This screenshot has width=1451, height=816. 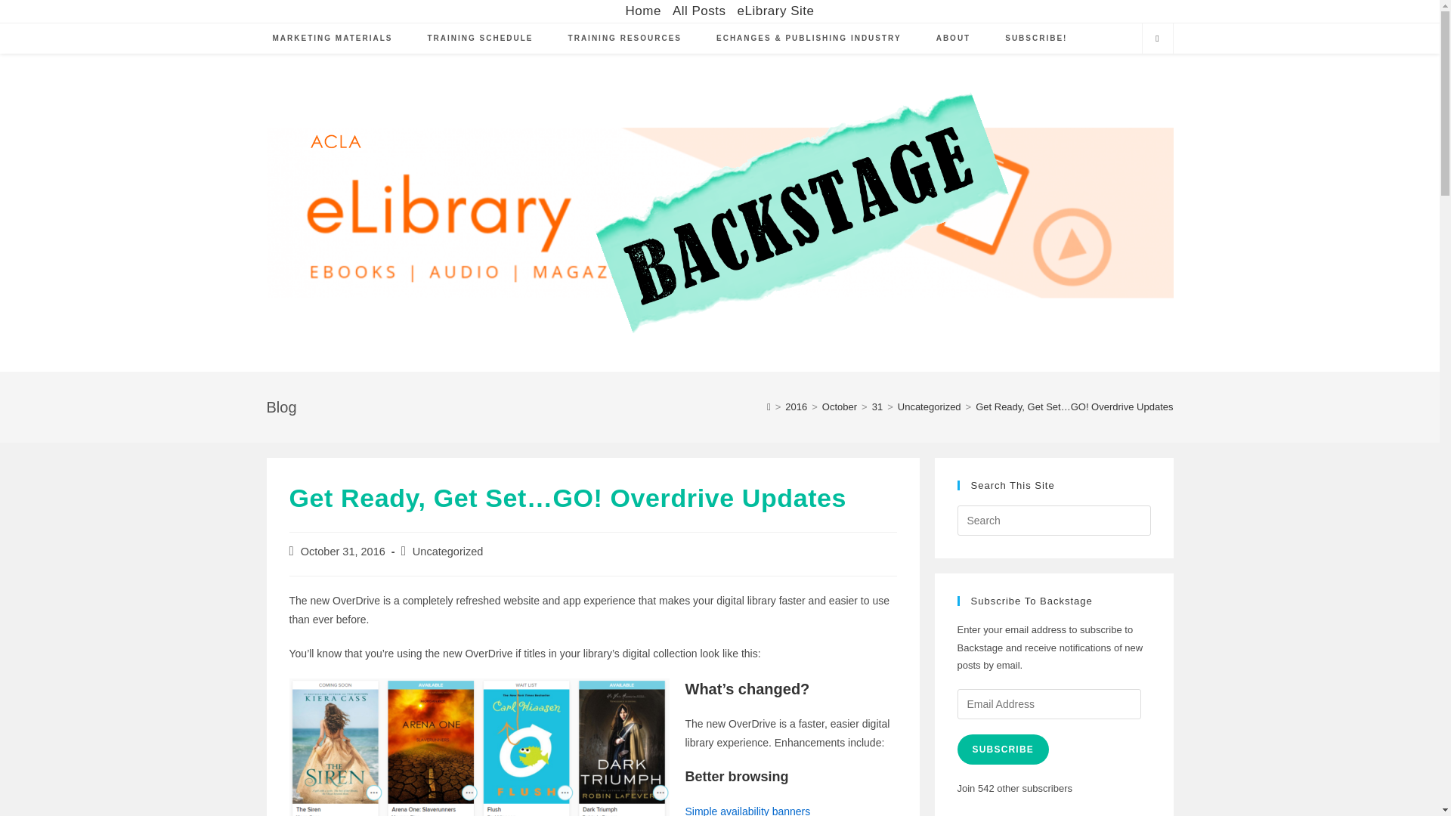 What do you see at coordinates (1035, 39) in the screenshot?
I see `SUBSCRIBE!` at bounding box center [1035, 39].